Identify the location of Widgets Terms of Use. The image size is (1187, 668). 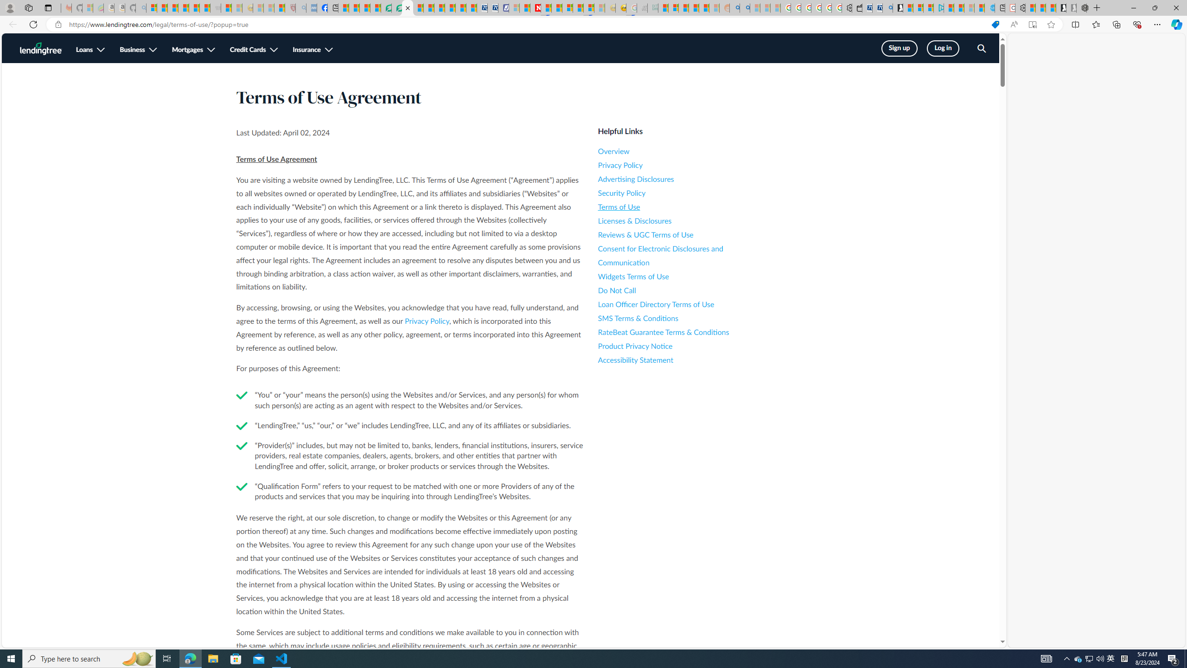
(682, 276).